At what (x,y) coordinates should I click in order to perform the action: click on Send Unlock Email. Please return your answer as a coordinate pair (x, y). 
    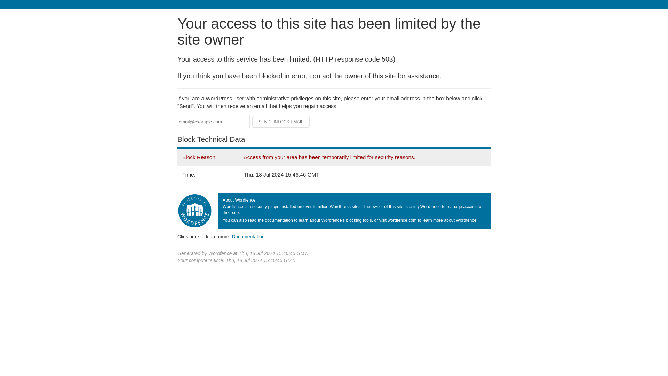
    Looking at the image, I should click on (281, 122).